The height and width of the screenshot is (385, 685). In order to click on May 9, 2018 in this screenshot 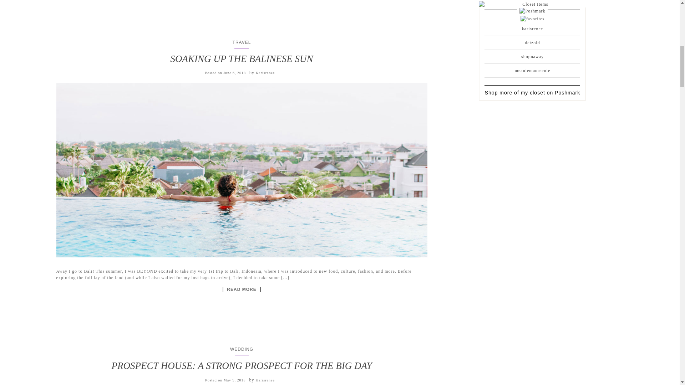, I will do `click(235, 380)`.